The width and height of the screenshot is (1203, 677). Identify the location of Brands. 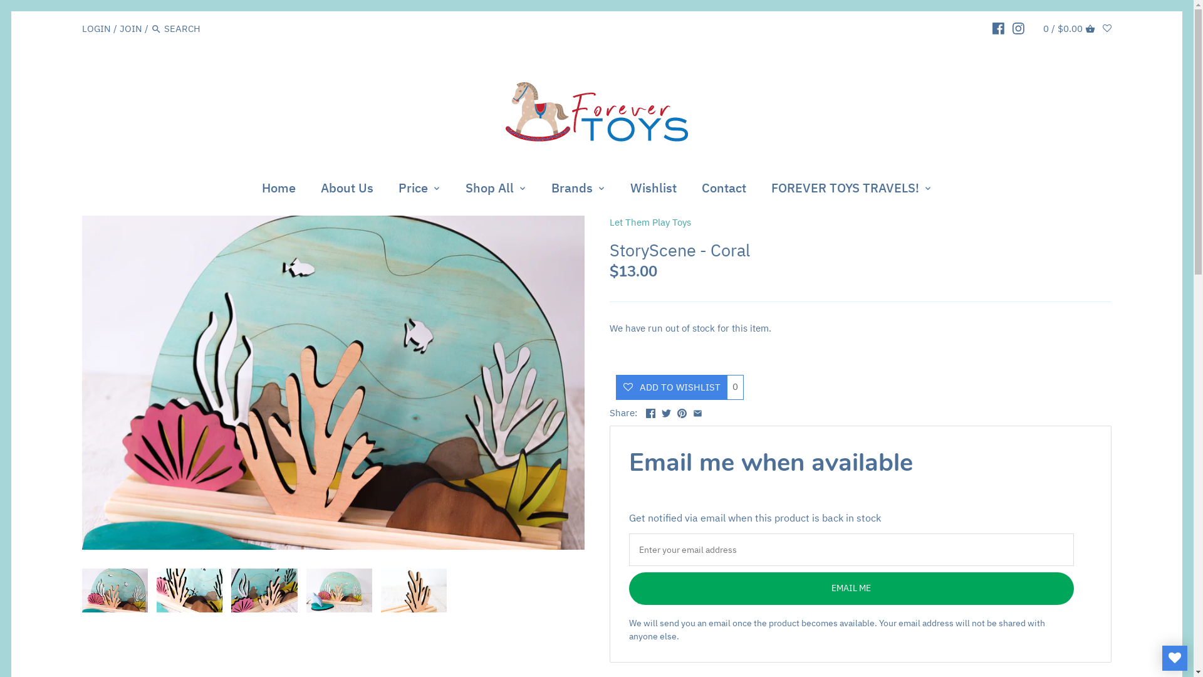
(572, 190).